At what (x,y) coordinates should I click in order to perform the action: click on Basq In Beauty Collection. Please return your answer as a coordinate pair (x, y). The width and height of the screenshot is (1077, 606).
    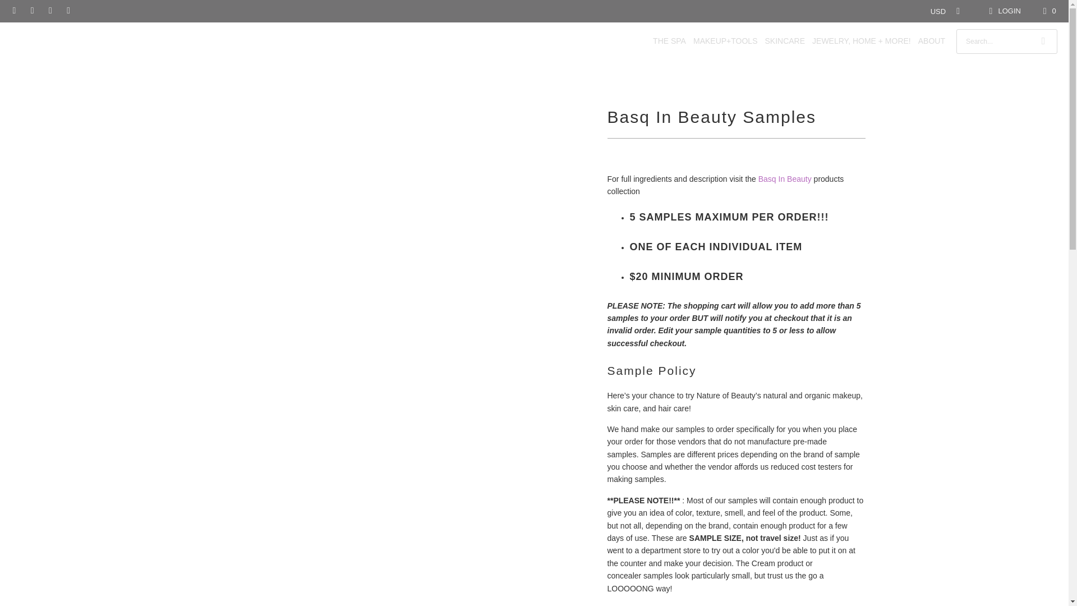
    Looking at the image, I should click on (785, 179).